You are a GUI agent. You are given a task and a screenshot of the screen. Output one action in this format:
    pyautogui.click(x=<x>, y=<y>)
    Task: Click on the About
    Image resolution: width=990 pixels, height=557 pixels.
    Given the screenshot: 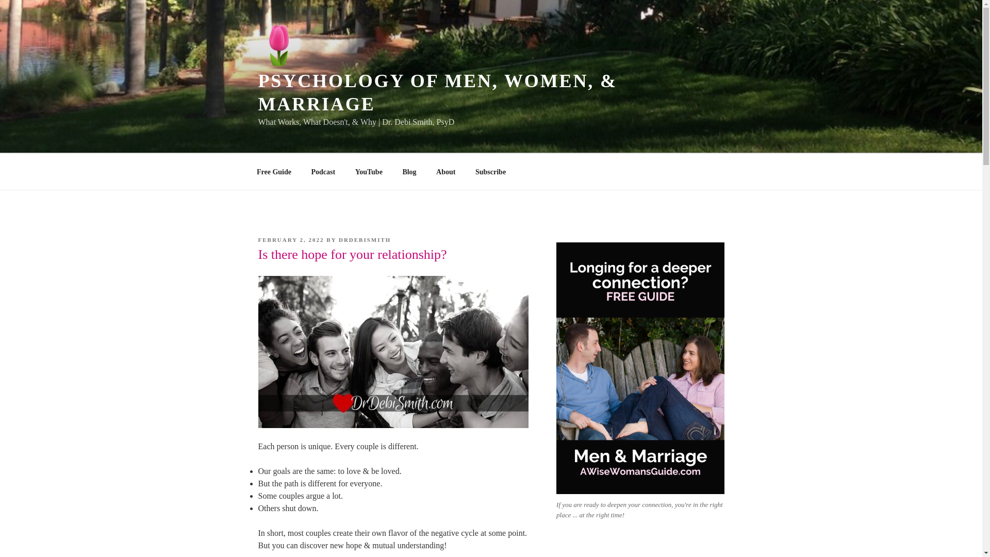 What is the action you would take?
    pyautogui.click(x=445, y=171)
    